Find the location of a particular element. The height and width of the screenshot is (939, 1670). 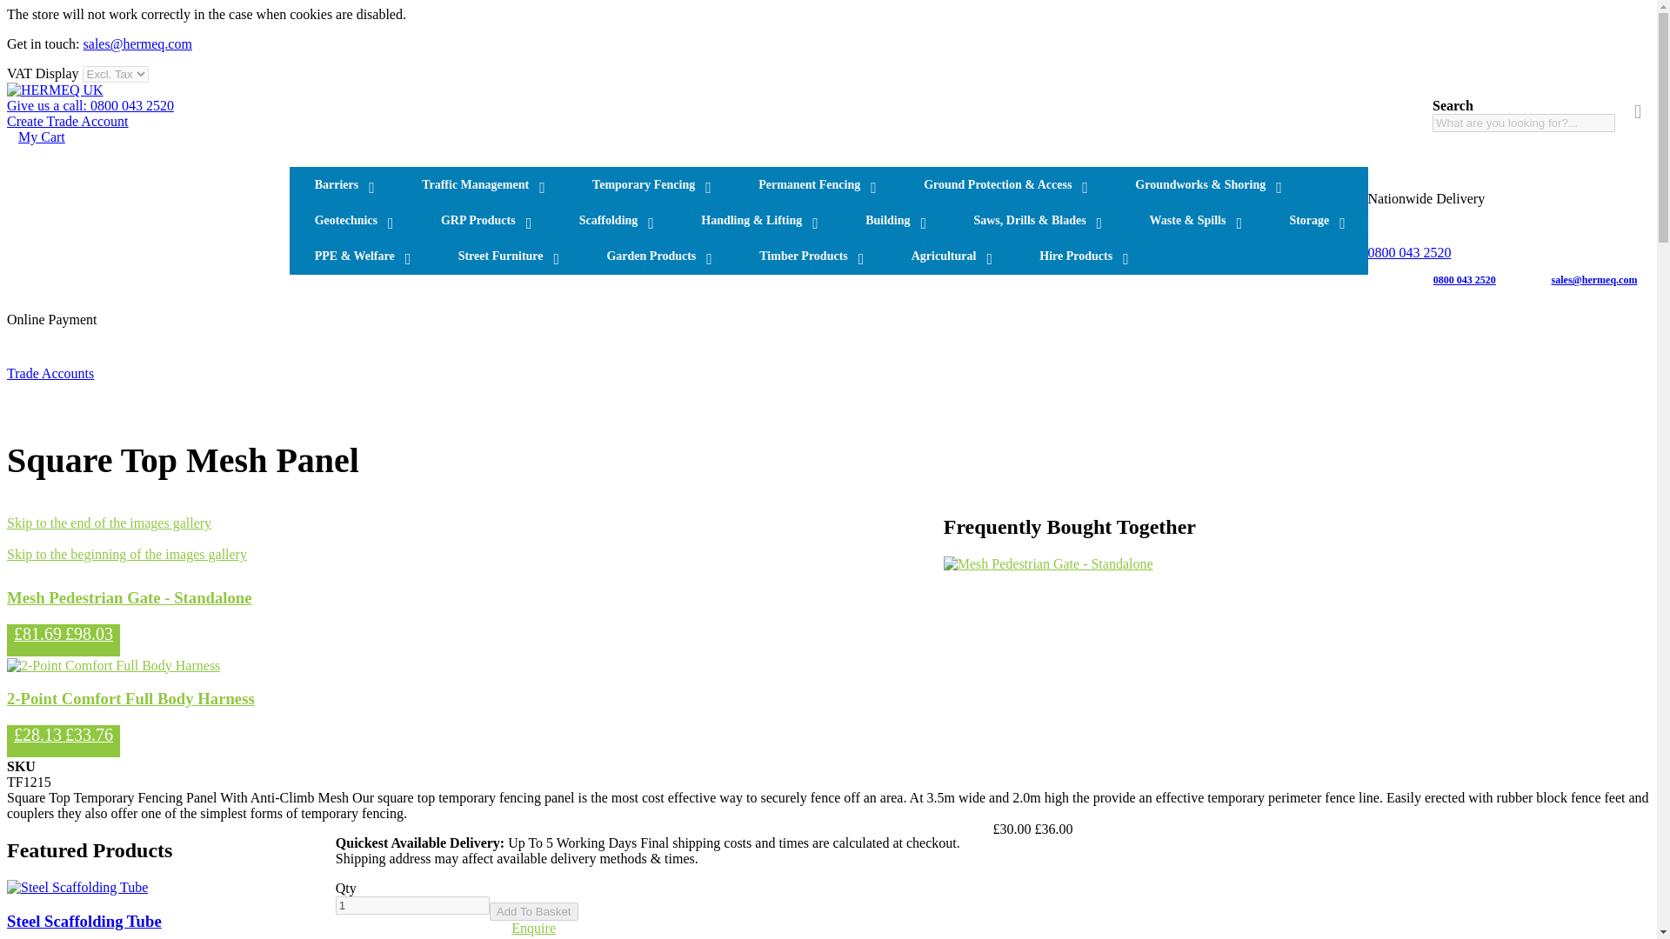

HERMEQ UK is located at coordinates (55, 90).